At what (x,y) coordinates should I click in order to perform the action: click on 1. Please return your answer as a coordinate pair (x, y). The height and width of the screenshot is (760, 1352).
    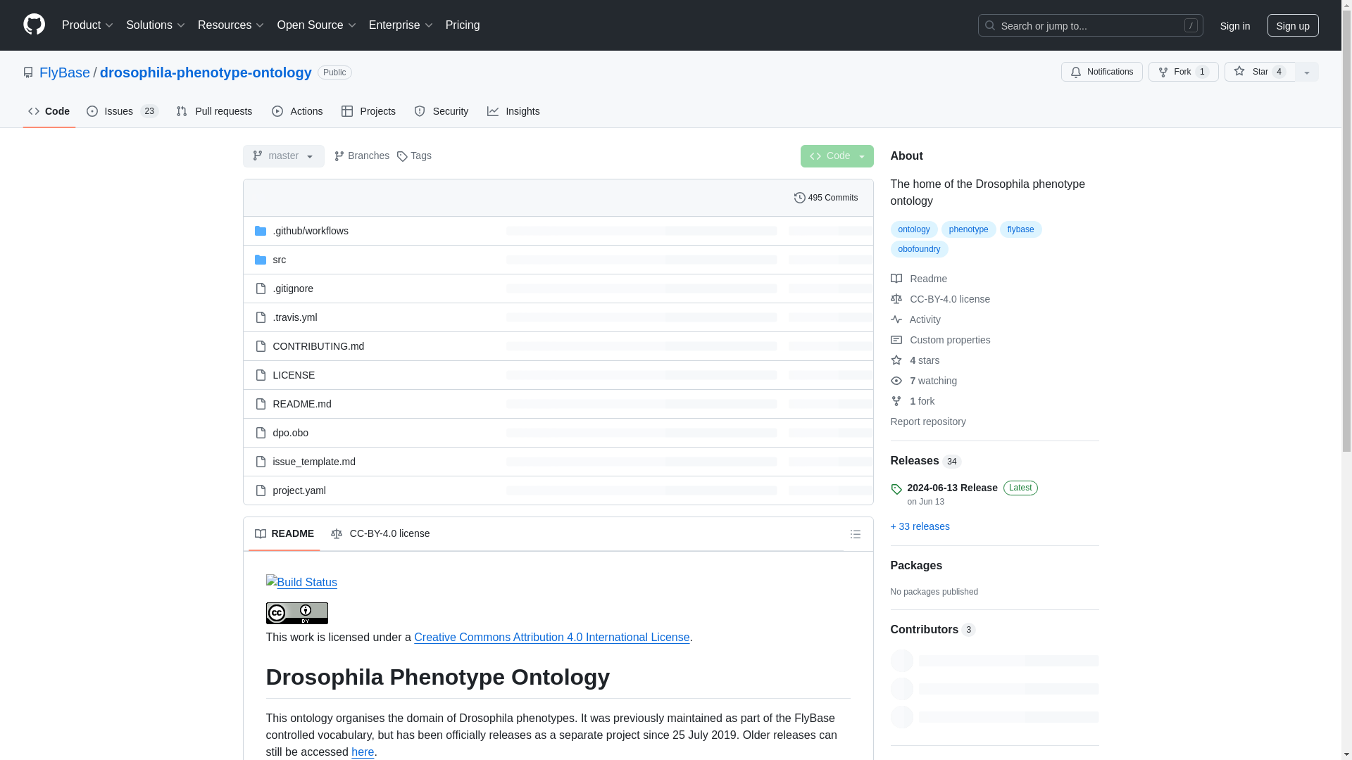
    Looking at the image, I should click on (1203, 72).